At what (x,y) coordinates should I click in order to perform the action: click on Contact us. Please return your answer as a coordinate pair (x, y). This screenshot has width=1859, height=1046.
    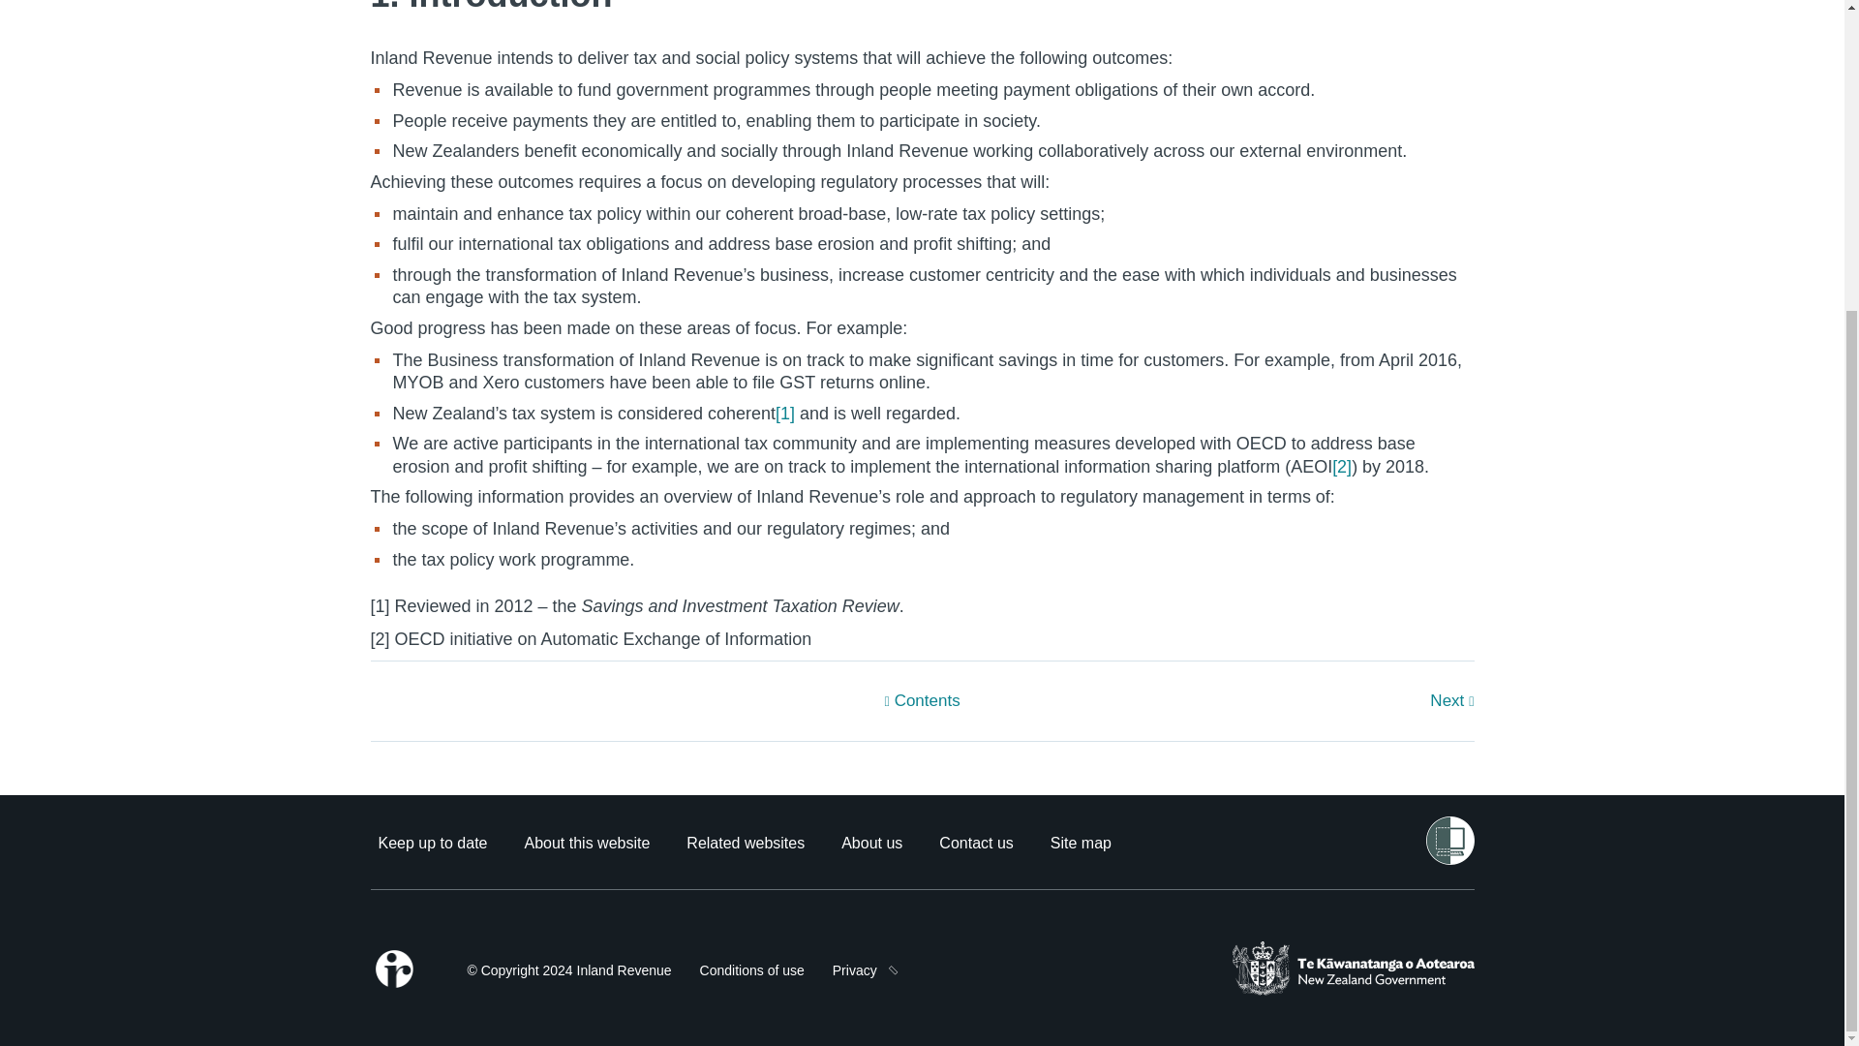
    Looking at the image, I should click on (976, 843).